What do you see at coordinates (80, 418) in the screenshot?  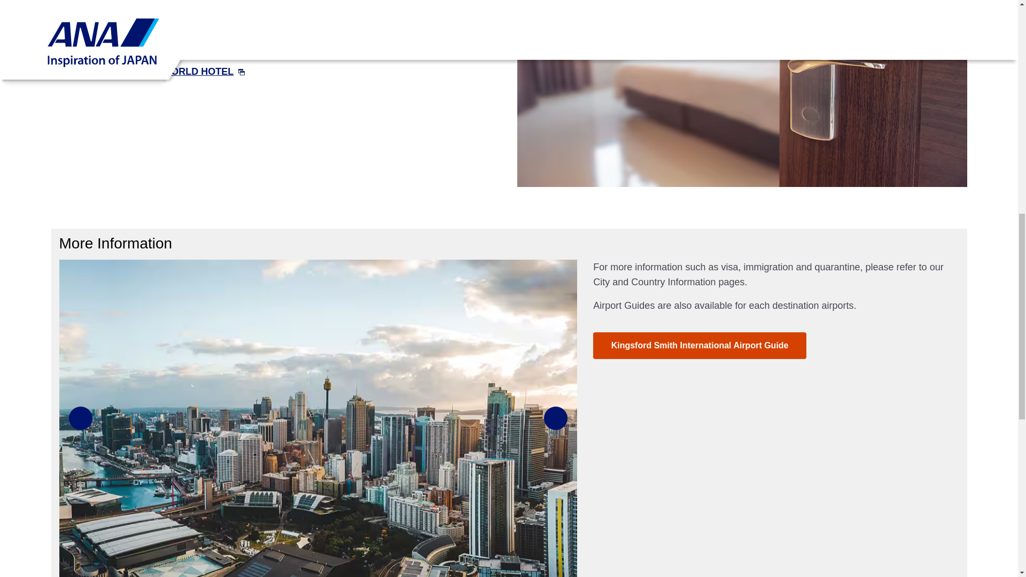 I see `Previous` at bounding box center [80, 418].